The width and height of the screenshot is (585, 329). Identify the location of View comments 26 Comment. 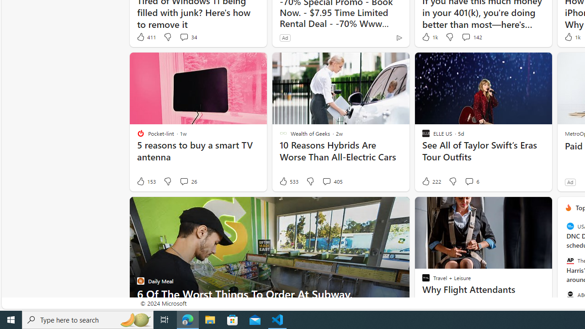
(188, 181).